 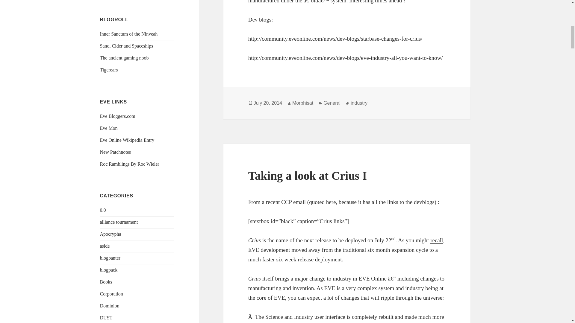 What do you see at coordinates (117, 116) in the screenshot?
I see `One place stop for all your Eve-News` at bounding box center [117, 116].